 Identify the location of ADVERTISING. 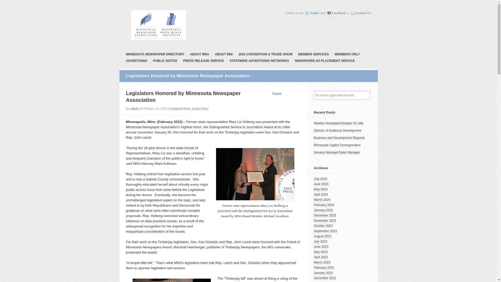
(136, 61).